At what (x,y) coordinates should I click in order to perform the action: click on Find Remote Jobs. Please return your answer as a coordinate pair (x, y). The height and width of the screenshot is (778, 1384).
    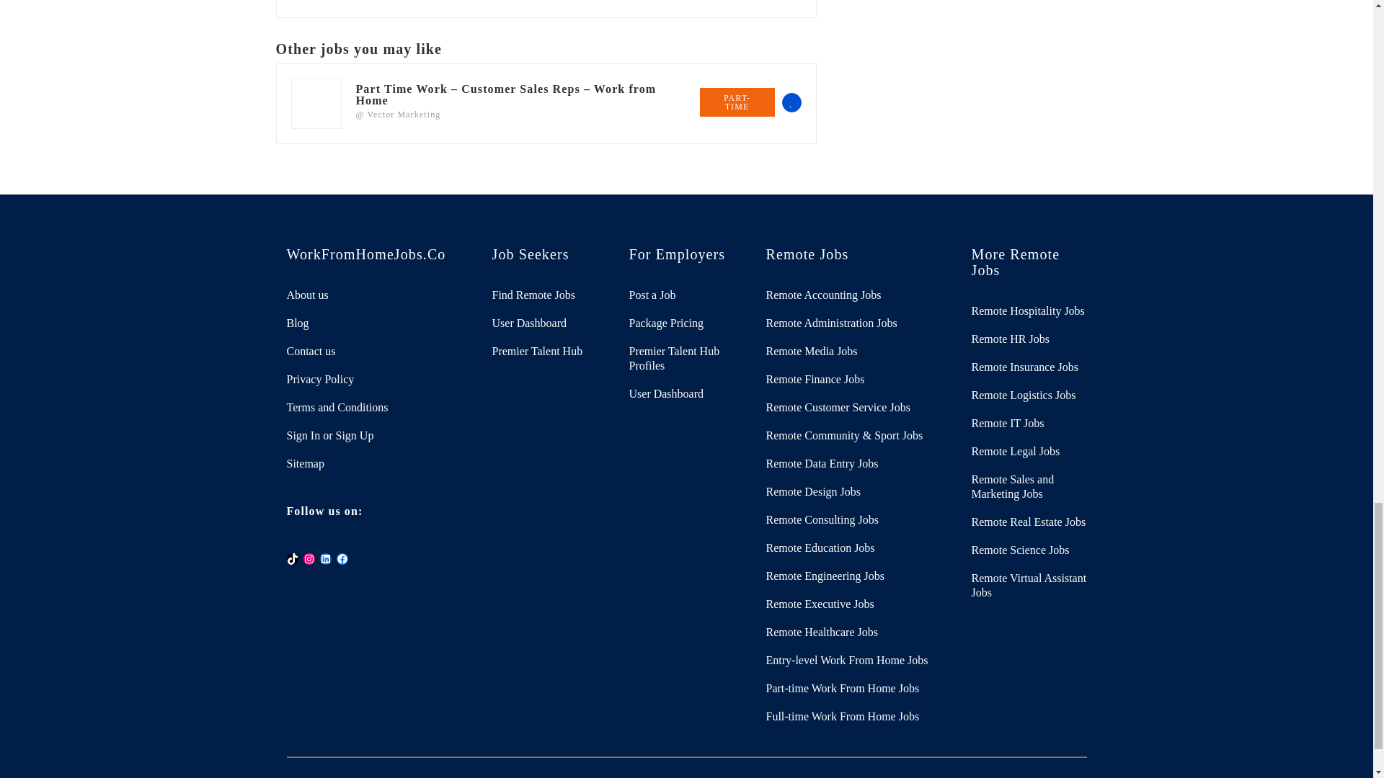
    Looking at the image, I should click on (549, 295).